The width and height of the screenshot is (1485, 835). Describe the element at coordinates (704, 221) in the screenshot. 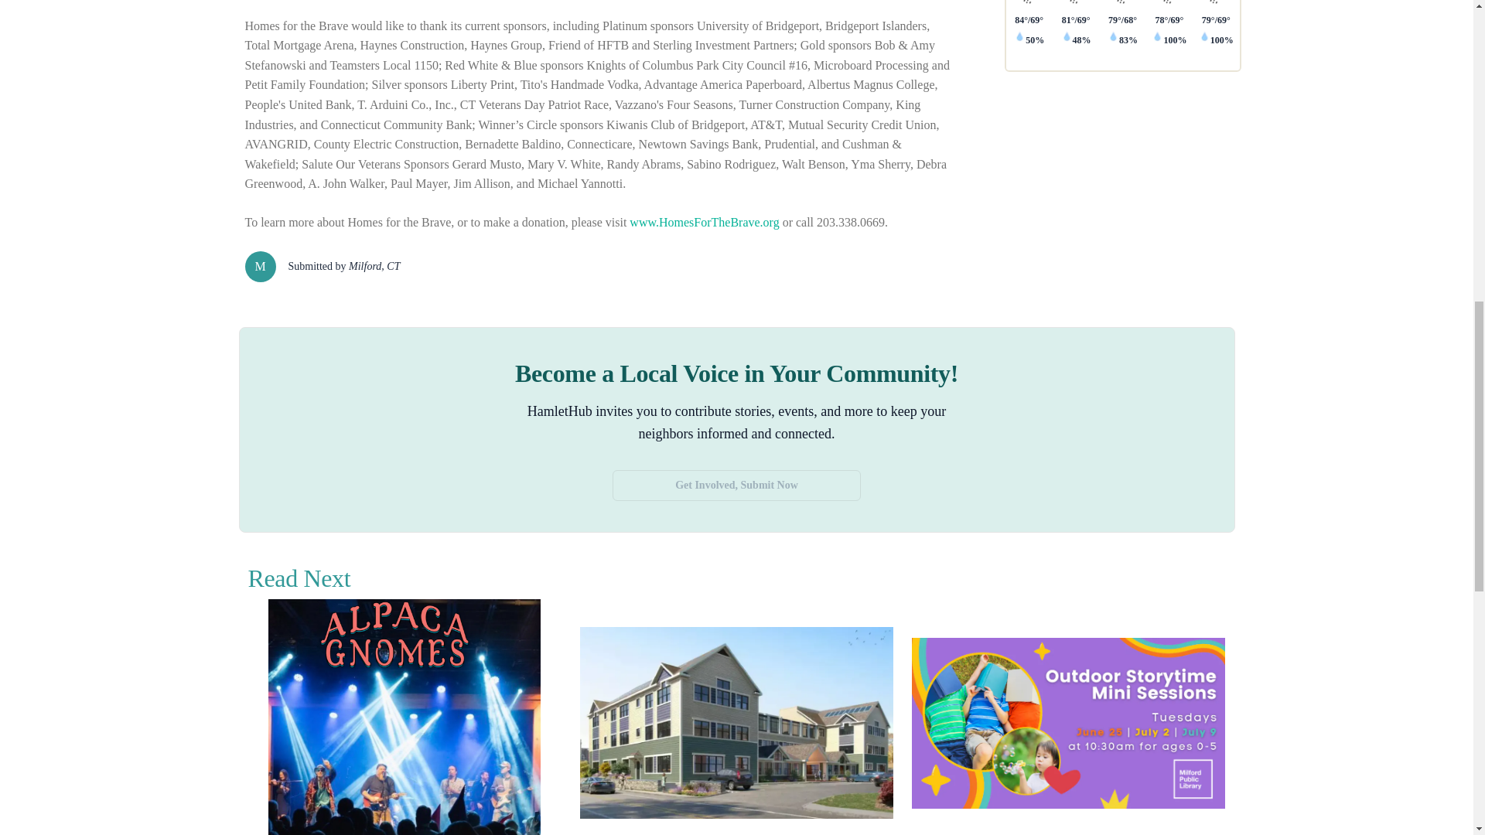

I see `www.HomesForTheBrave.org` at that location.